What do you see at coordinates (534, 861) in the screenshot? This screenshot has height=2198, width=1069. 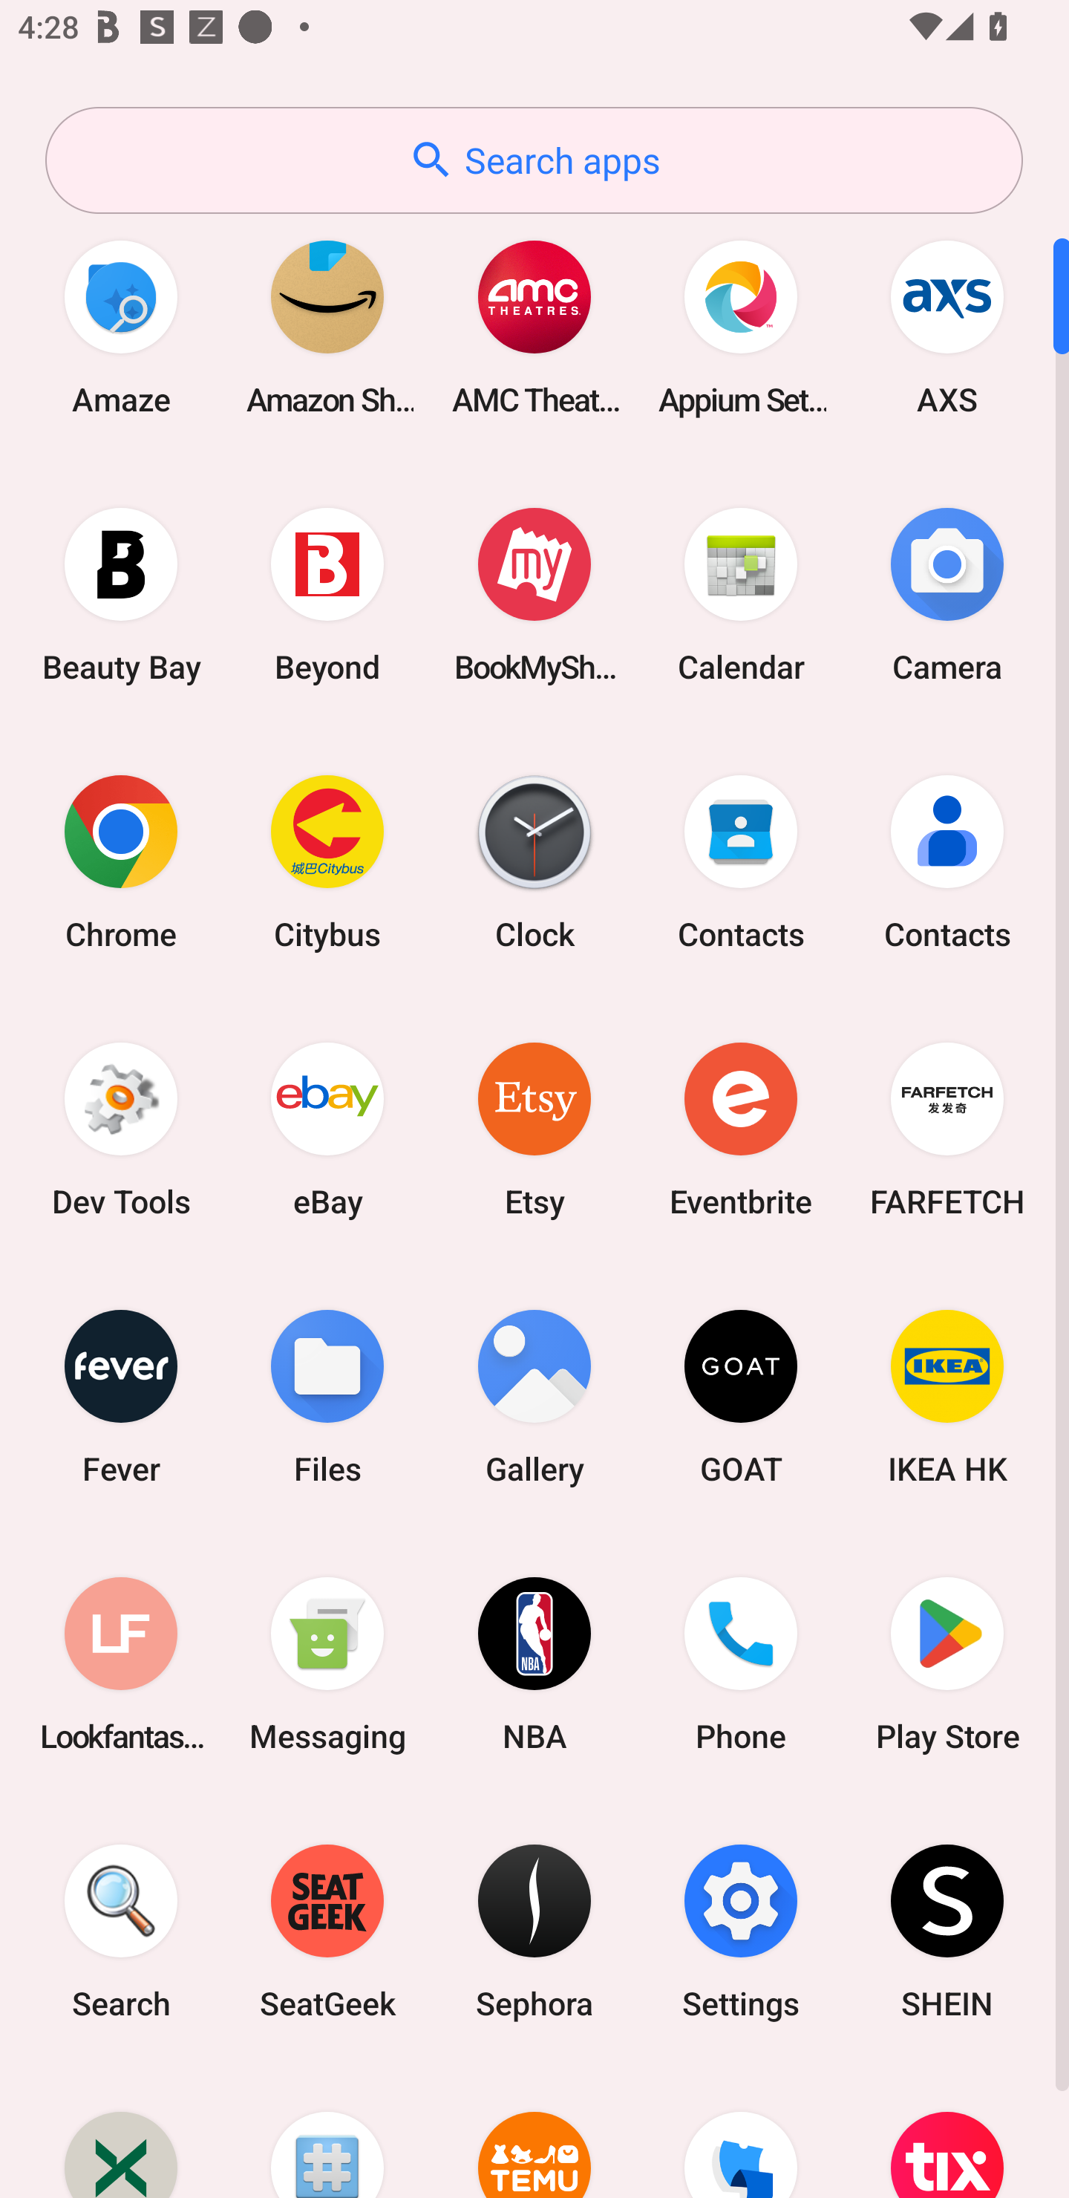 I see `Clock` at bounding box center [534, 861].